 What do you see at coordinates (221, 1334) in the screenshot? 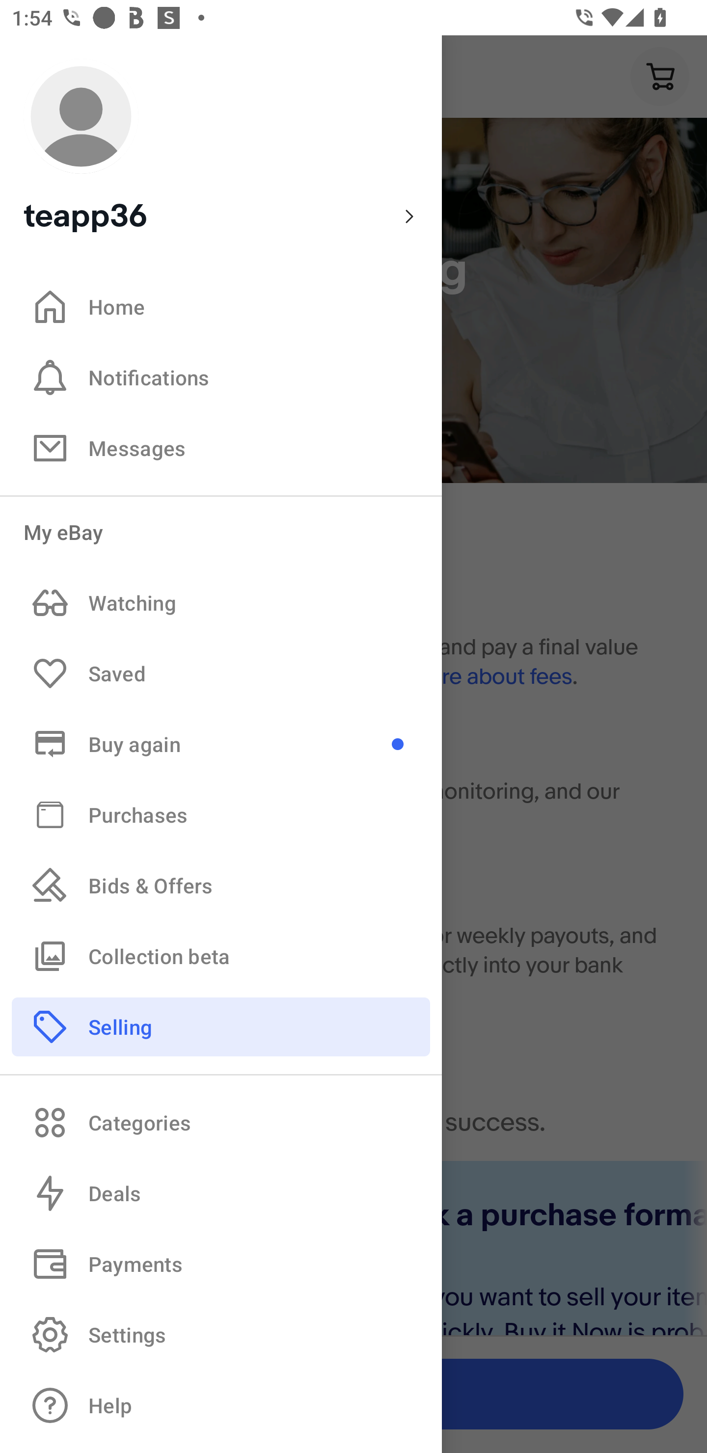
I see `Settings` at bounding box center [221, 1334].